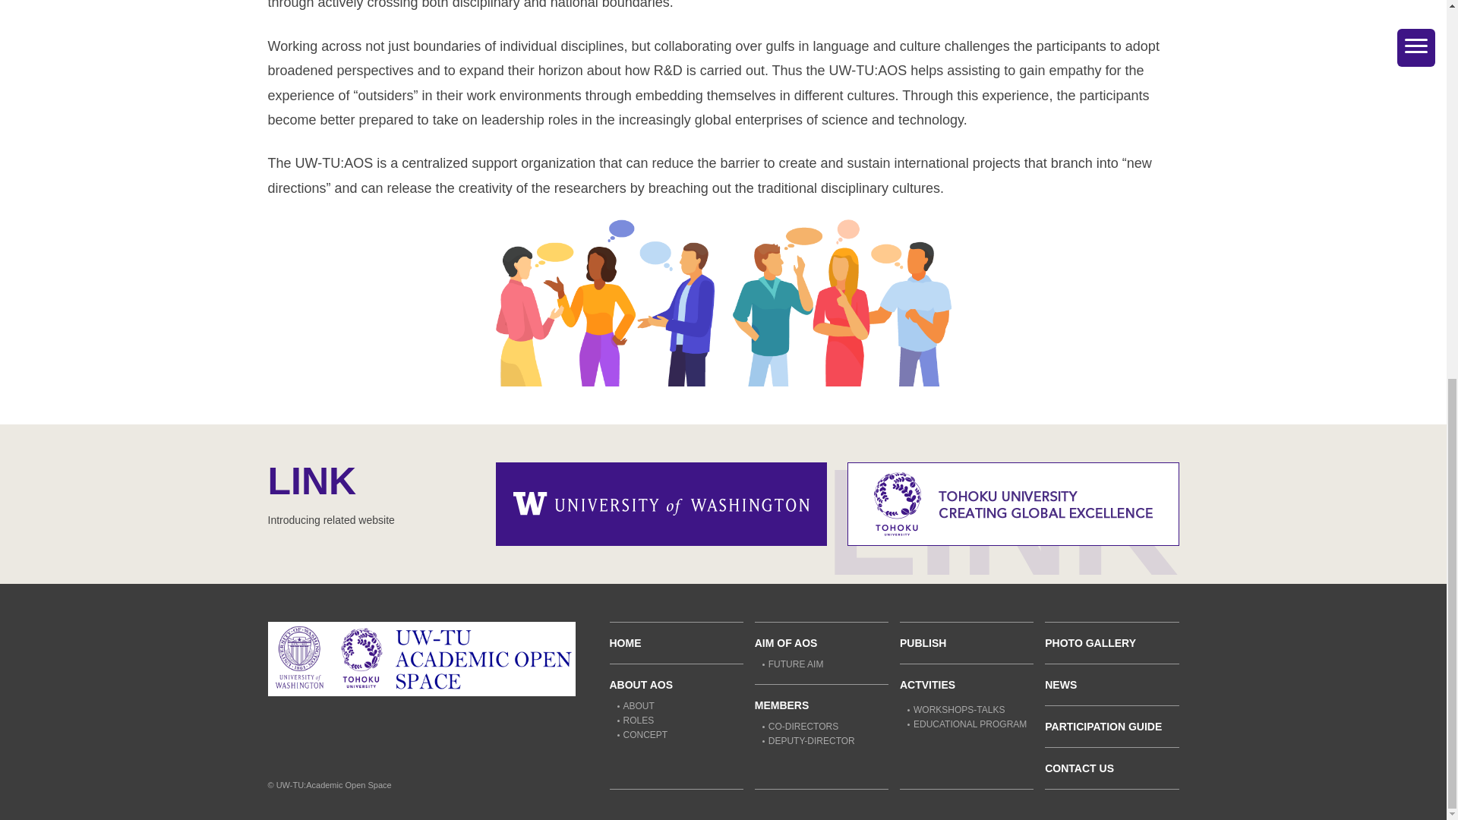  I want to click on NEWS, so click(1061, 685).